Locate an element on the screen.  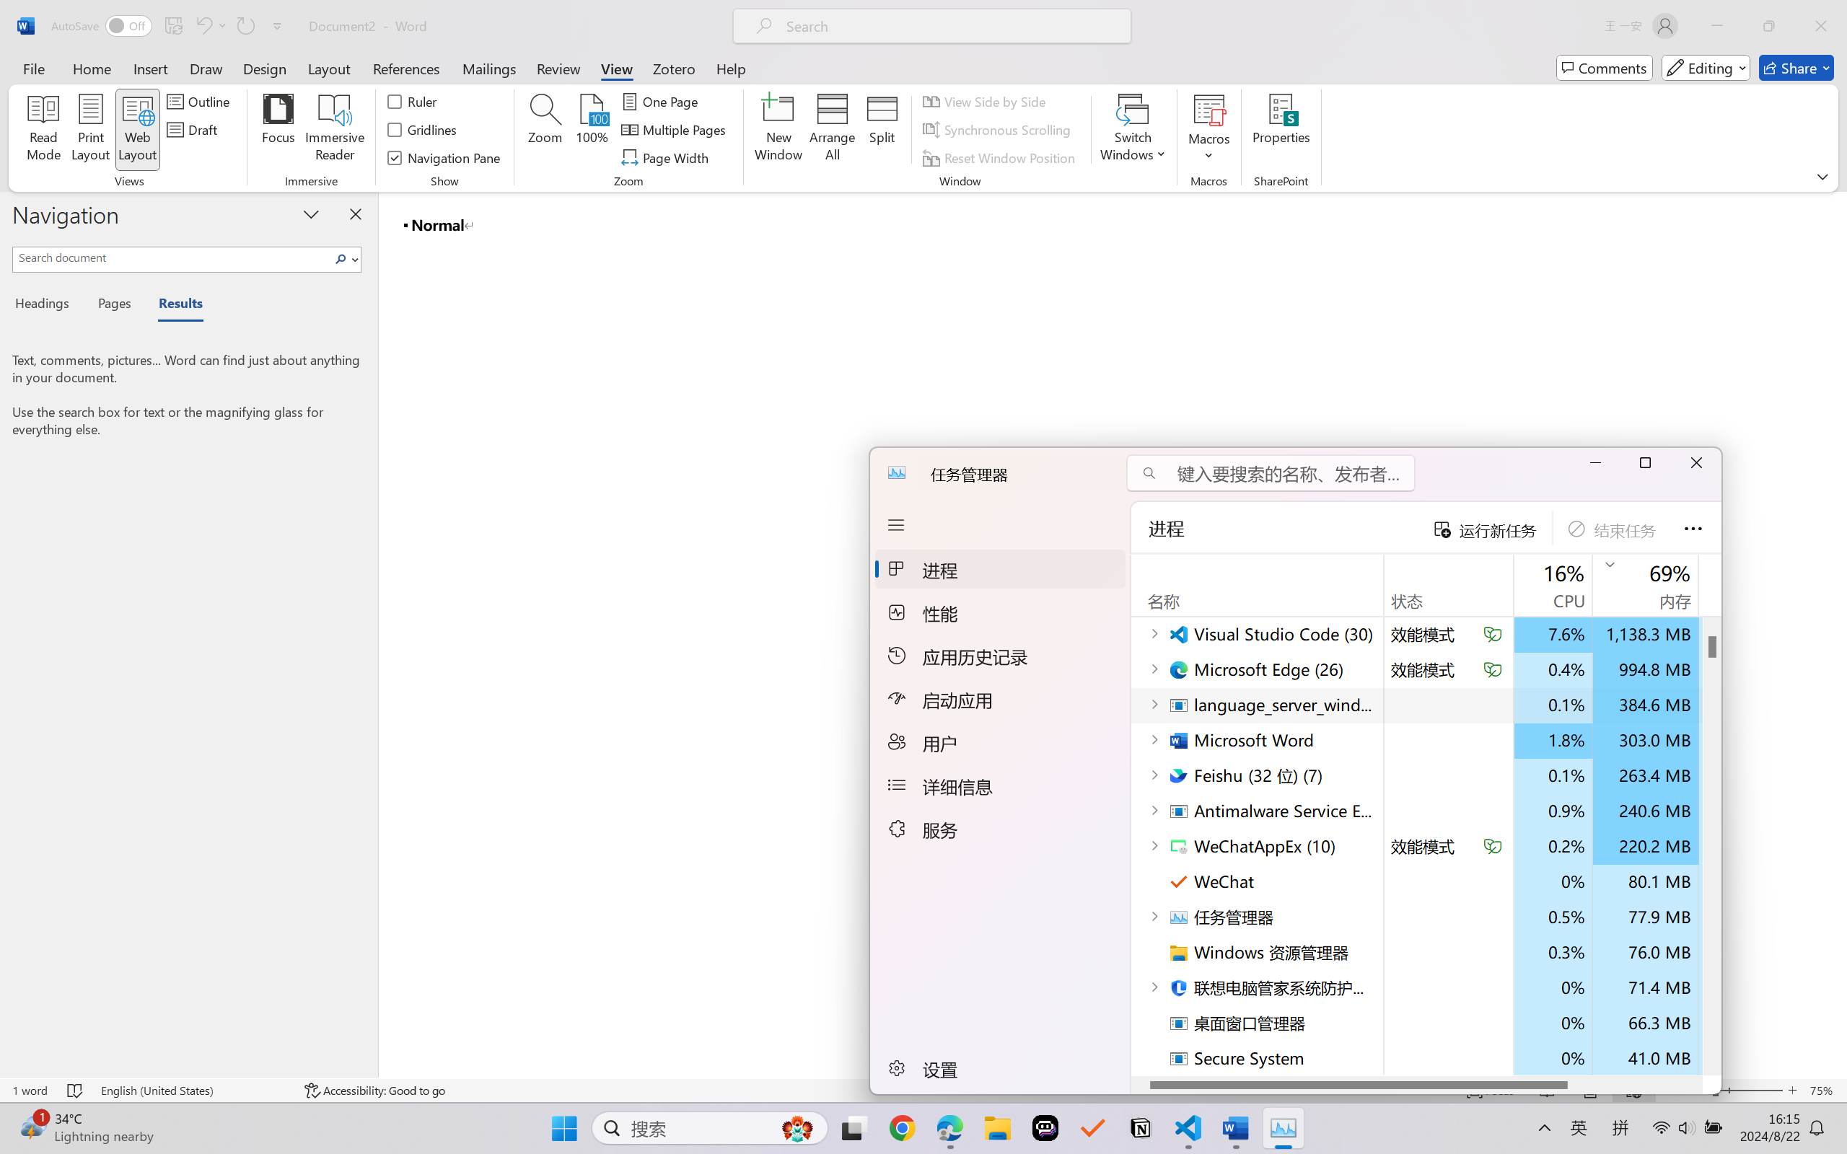
Results is located at coordinates (173, 306).